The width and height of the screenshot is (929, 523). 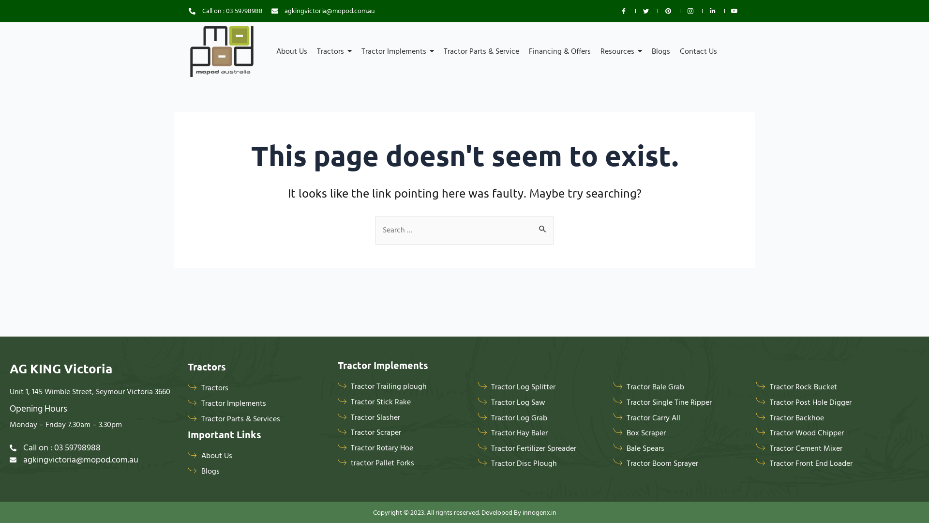 What do you see at coordinates (824, 464) in the screenshot?
I see `Tractor Front End Loader` at bounding box center [824, 464].